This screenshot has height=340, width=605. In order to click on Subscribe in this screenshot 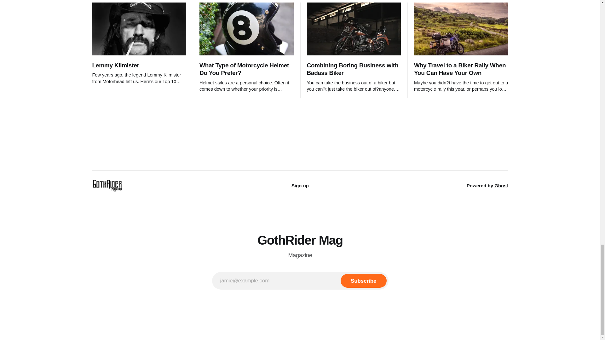, I will do `click(363, 281)`.